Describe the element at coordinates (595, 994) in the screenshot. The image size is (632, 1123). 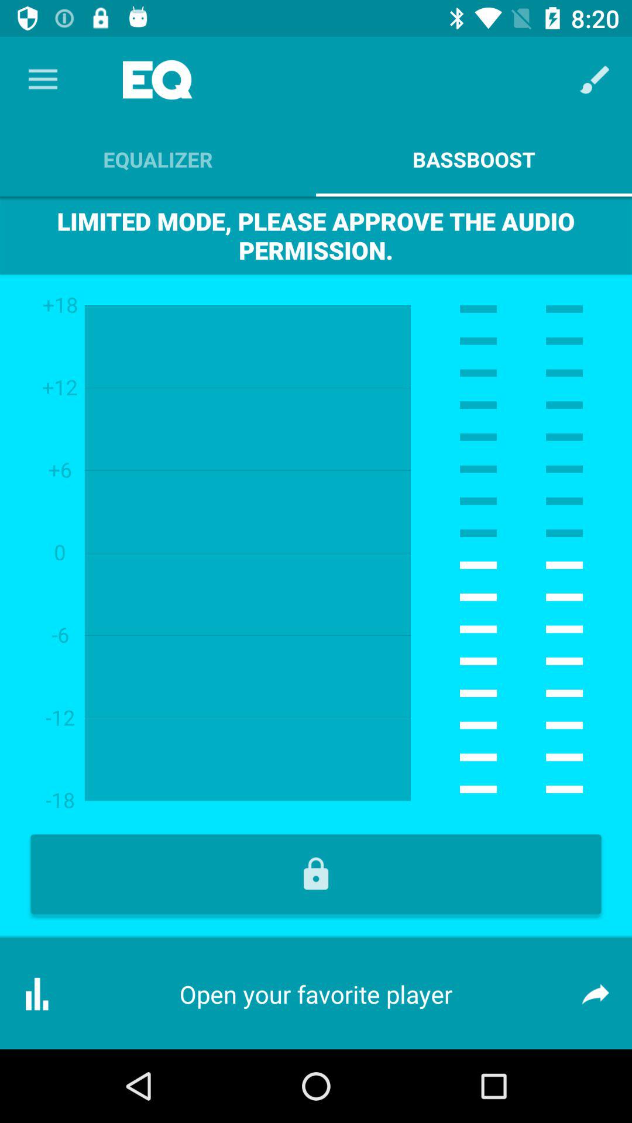
I see `click on forward icon at the bottom` at that location.